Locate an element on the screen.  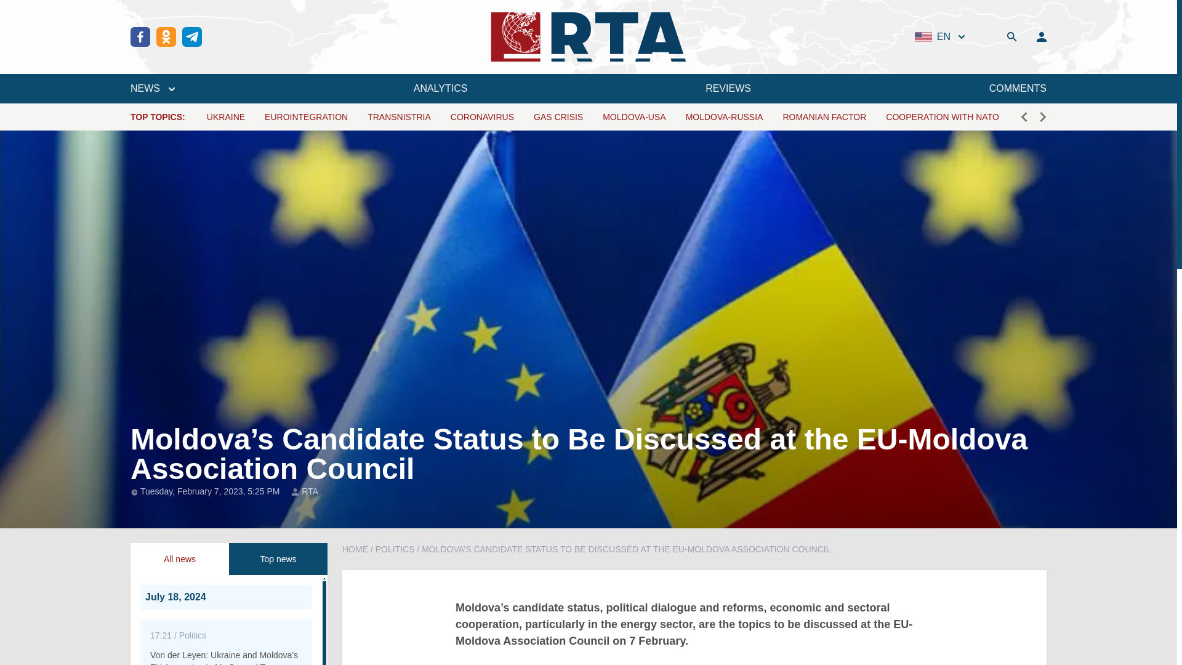
EN is located at coordinates (941, 37).